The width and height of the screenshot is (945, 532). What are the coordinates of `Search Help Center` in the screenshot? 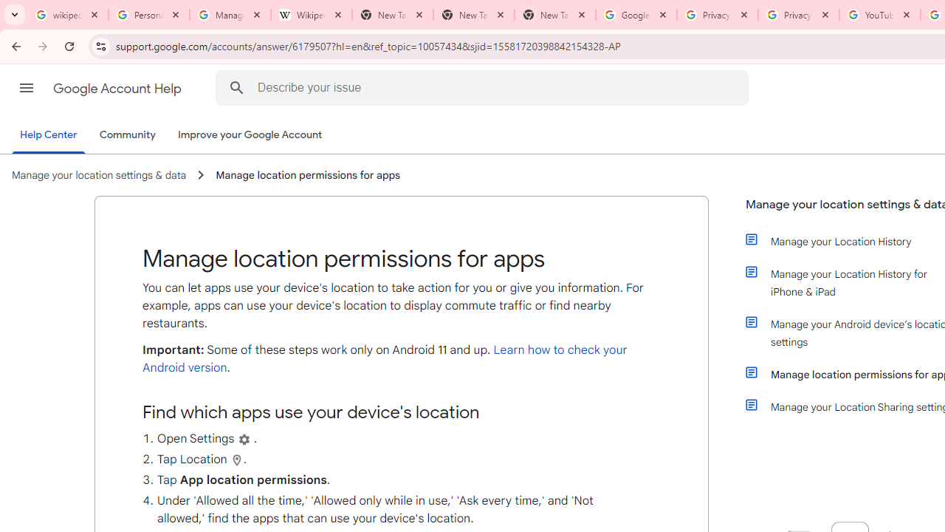 It's located at (236, 87).